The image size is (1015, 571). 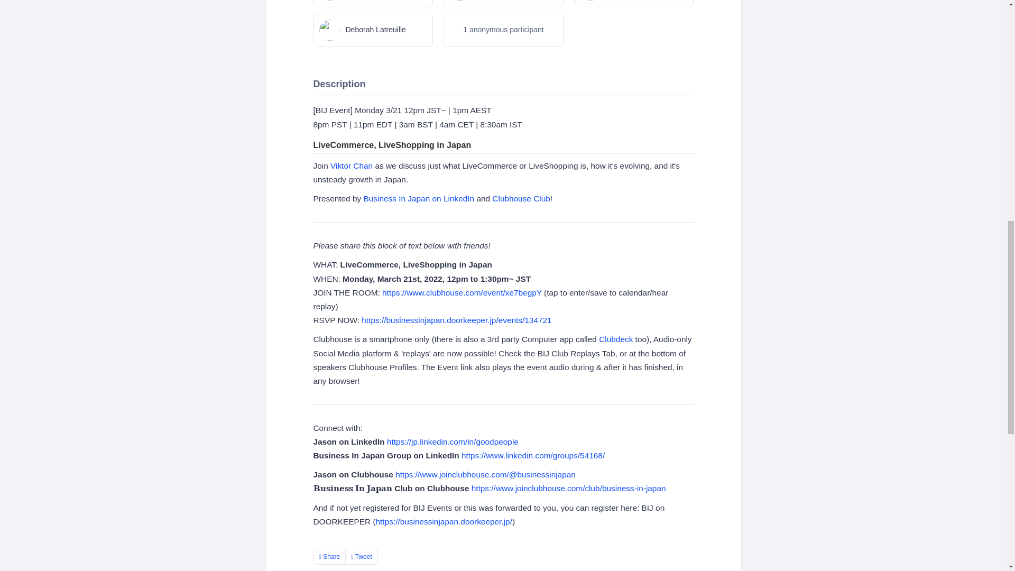 What do you see at coordinates (634, 3) in the screenshot?
I see `Sean` at bounding box center [634, 3].